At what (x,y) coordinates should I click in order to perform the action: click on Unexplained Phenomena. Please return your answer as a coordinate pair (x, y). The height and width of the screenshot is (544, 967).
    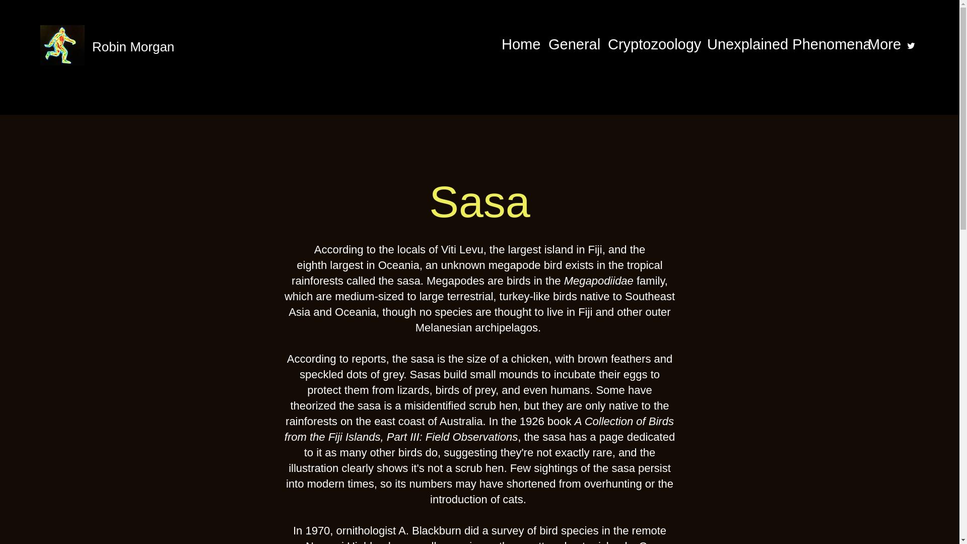
    Looking at the image, I should click on (782, 44).